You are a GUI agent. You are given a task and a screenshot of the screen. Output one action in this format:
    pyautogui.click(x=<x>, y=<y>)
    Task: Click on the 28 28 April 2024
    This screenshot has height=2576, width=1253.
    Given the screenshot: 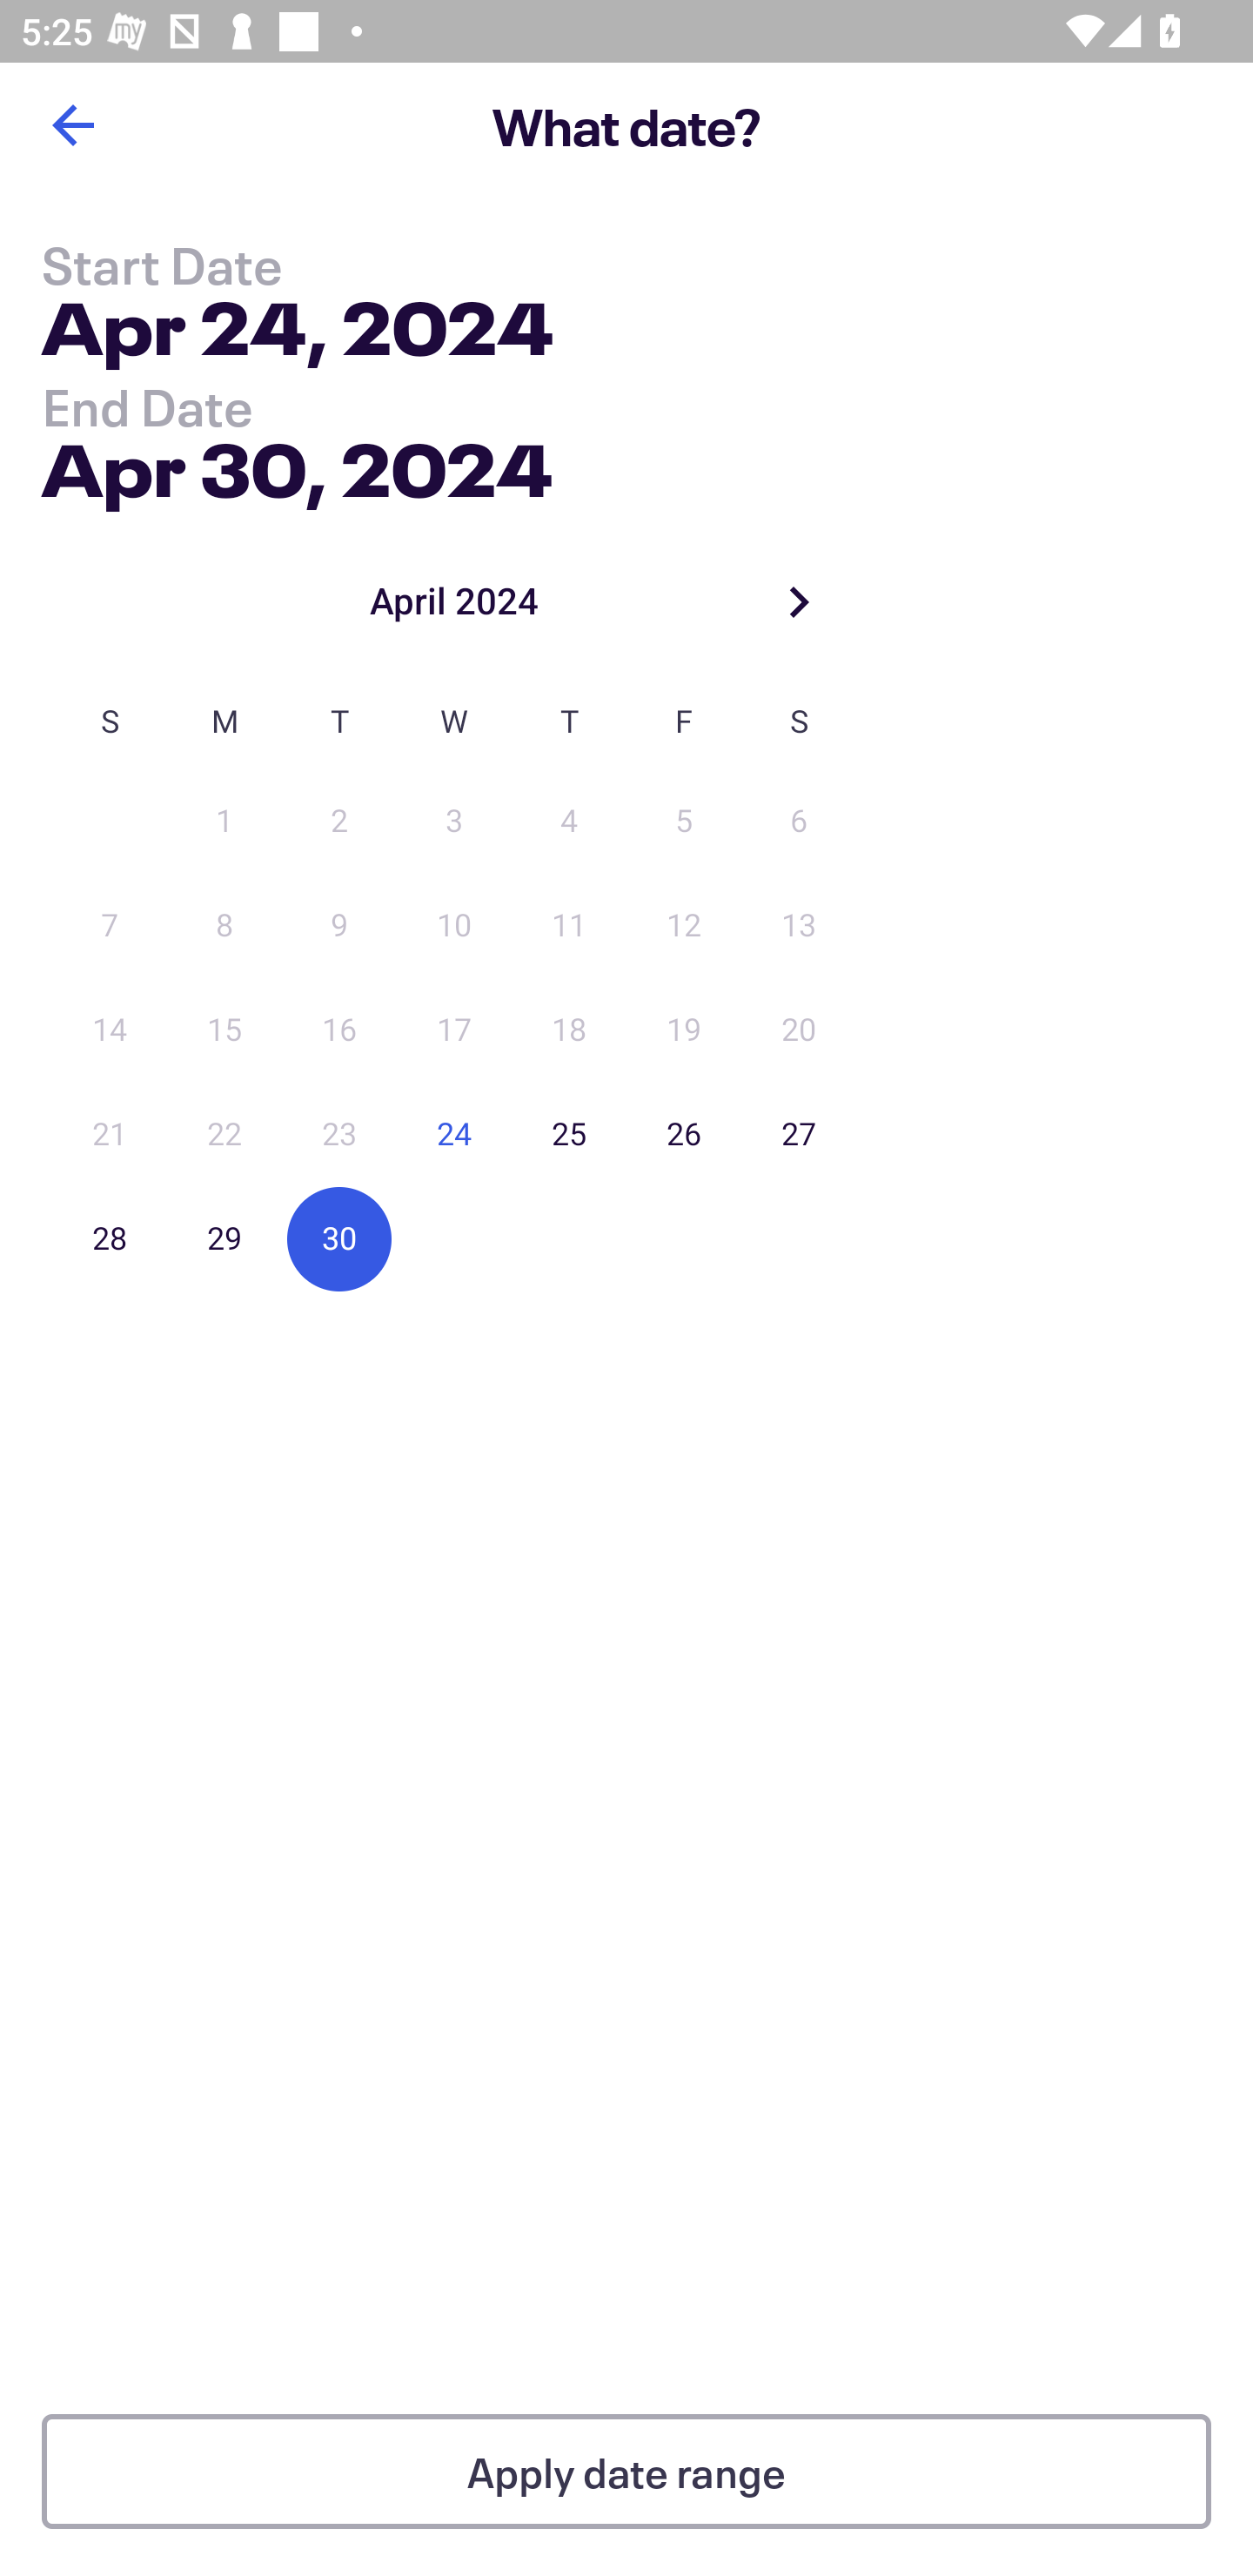 What is the action you would take?
    pyautogui.click(x=110, y=1238)
    